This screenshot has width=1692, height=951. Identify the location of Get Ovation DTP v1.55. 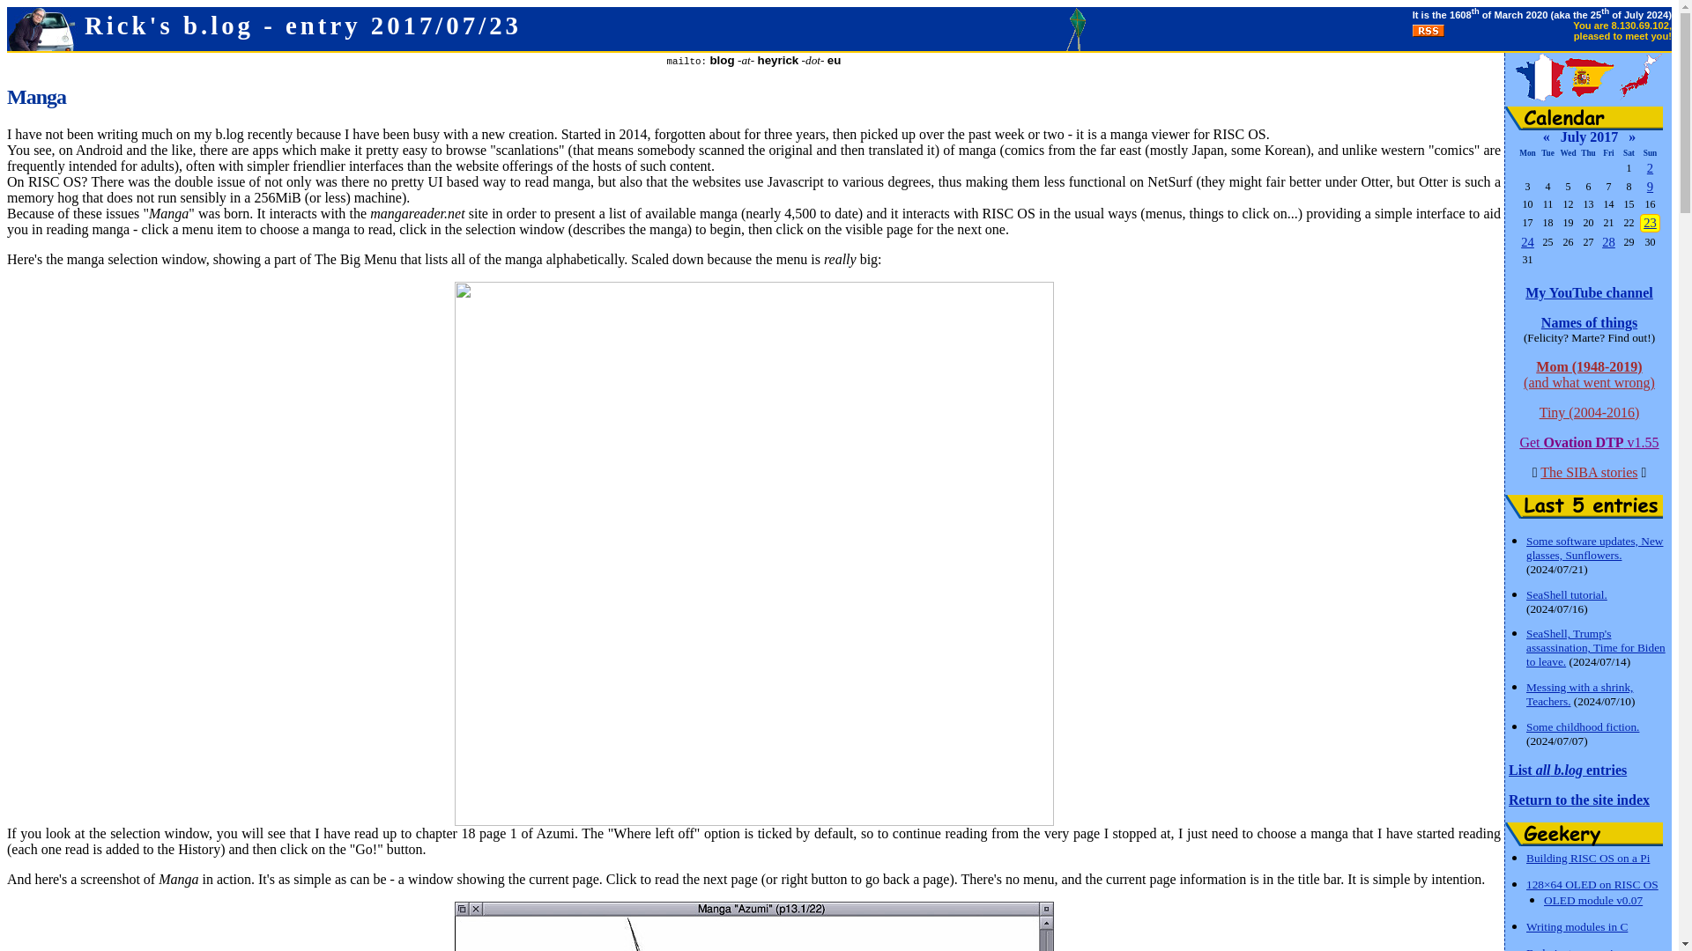
(1588, 442).